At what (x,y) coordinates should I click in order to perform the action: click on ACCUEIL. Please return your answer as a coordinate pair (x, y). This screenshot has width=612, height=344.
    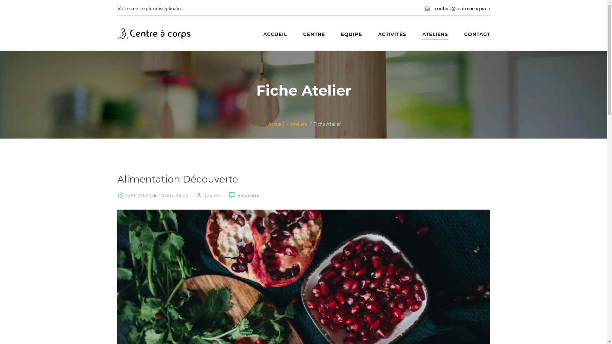
    Looking at the image, I should click on (275, 34).